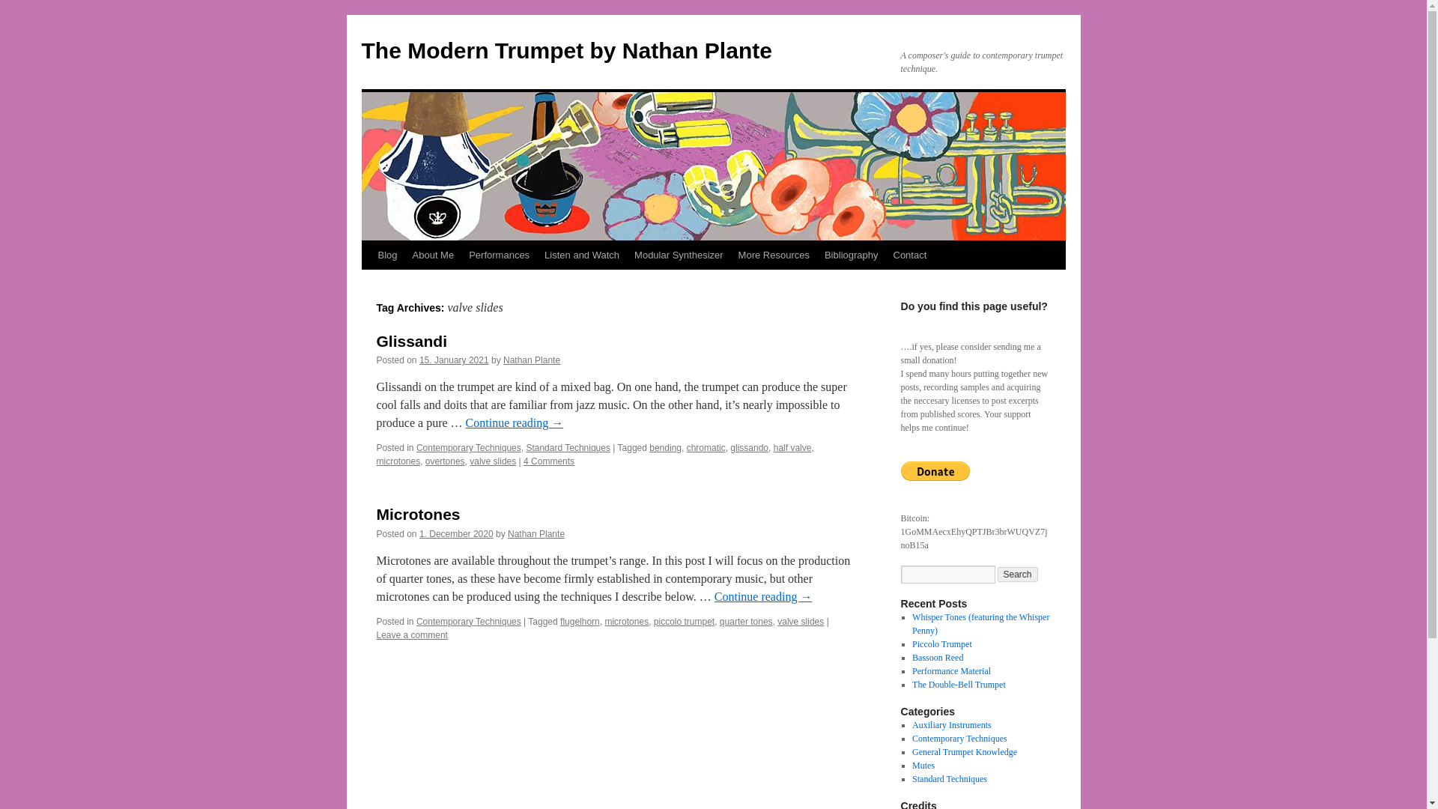 The height and width of the screenshot is (809, 1438). What do you see at coordinates (565, 50) in the screenshot?
I see `The Modern Trumpet by Nathan Plante` at bounding box center [565, 50].